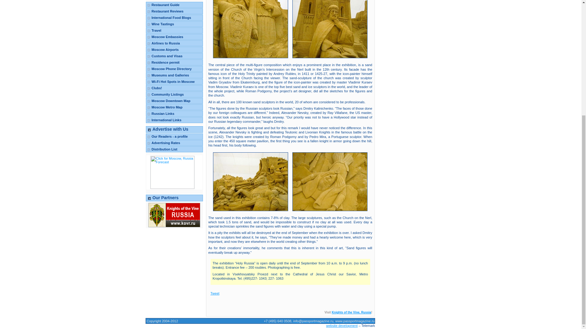 This screenshot has height=329, width=586. What do you see at coordinates (174, 30) in the screenshot?
I see `Travel` at bounding box center [174, 30].